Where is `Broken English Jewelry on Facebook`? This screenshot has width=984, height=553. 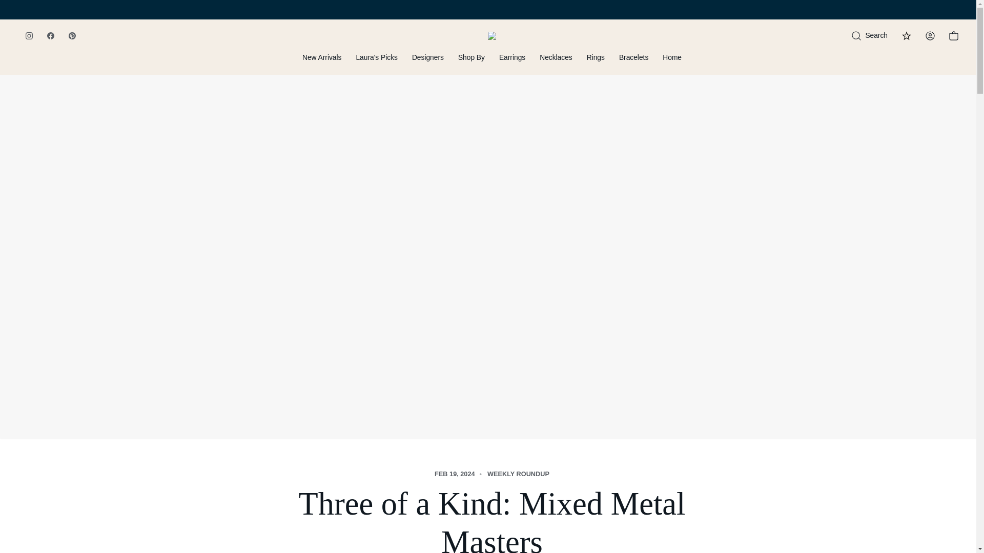 Broken English Jewelry on Facebook is located at coordinates (50, 35).